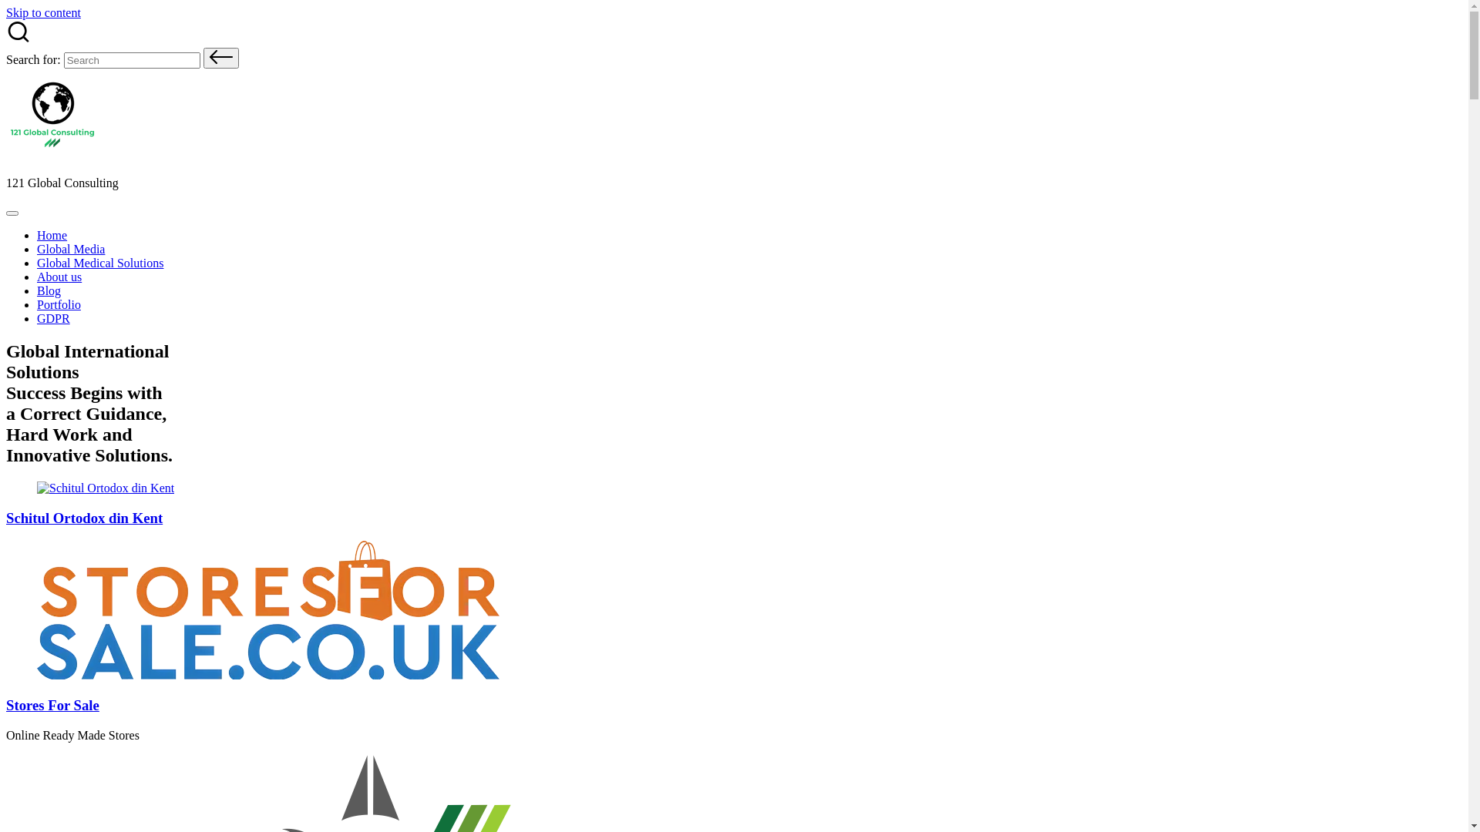  Describe the element at coordinates (71, 250) in the screenshot. I see `Global Media` at that location.